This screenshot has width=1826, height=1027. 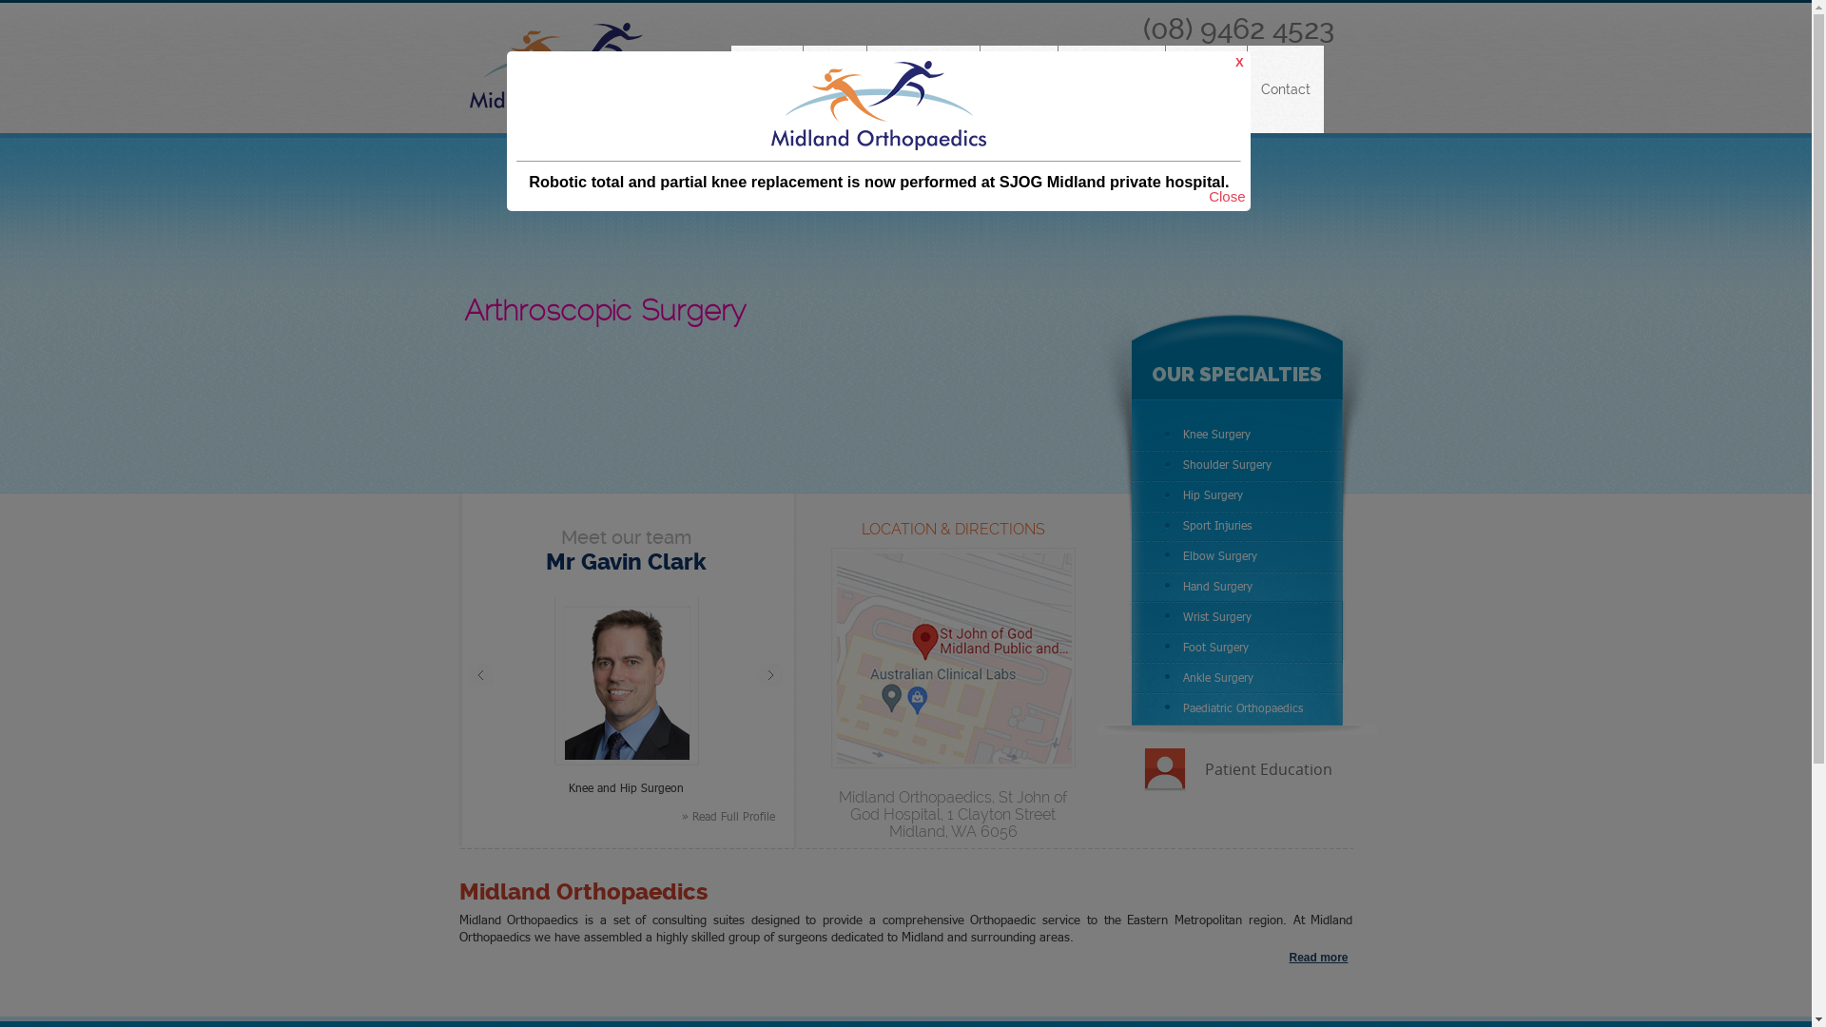 I want to click on Read more, so click(x=1318, y=958).